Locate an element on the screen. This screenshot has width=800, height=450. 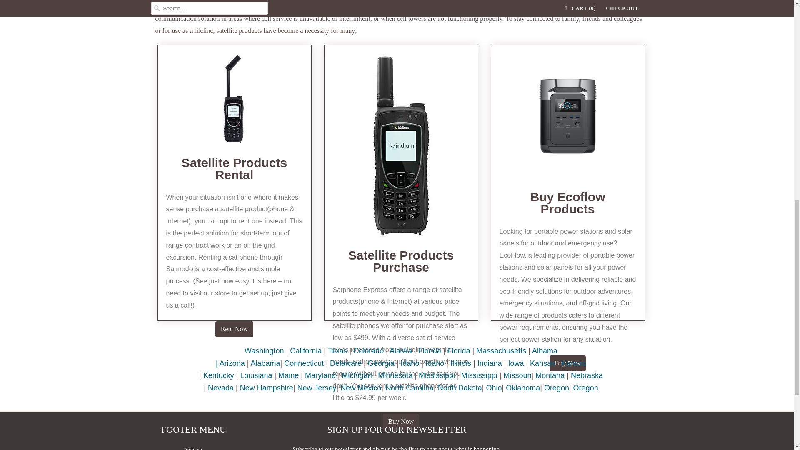
Illinois is located at coordinates (435, 363).